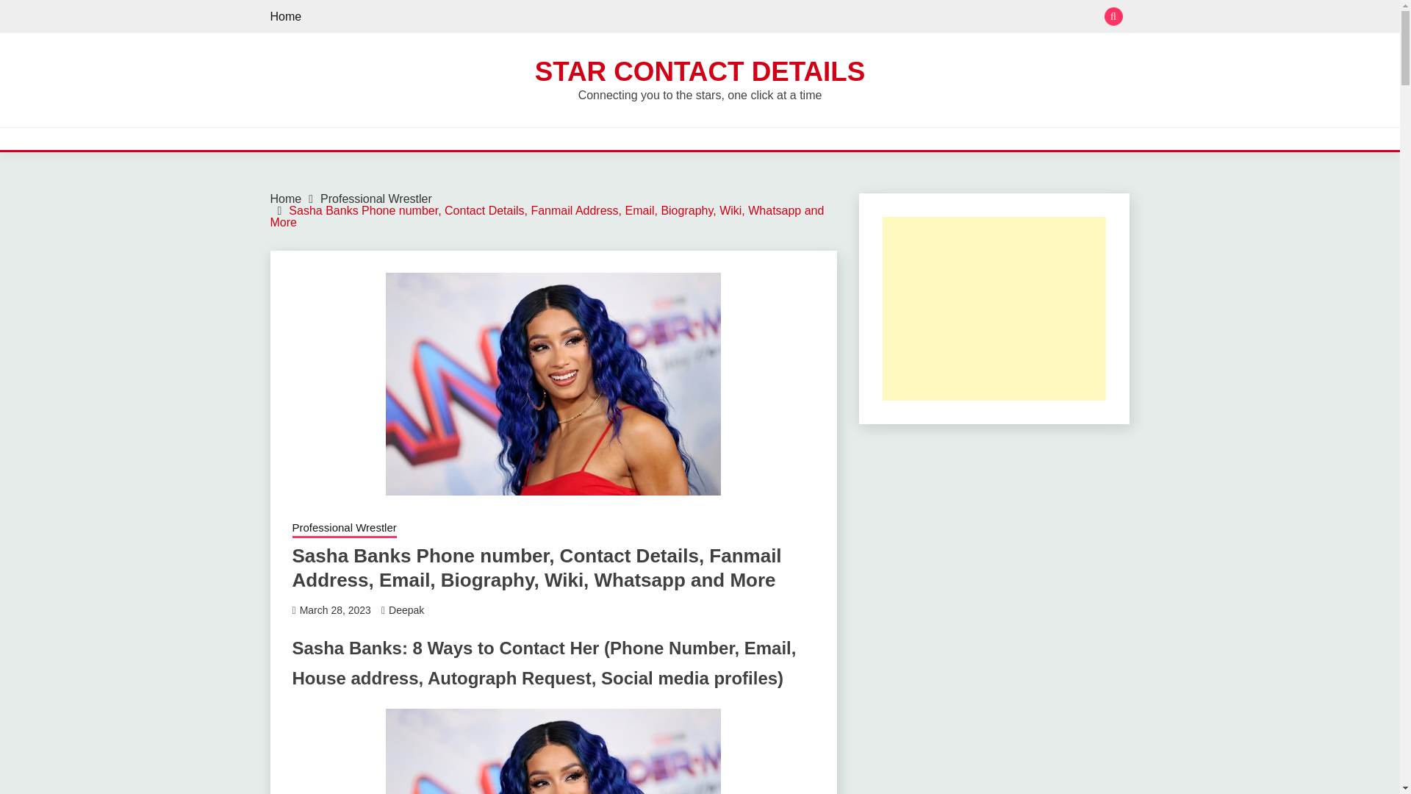 The image size is (1411, 794). I want to click on Search, so click(807, 18).